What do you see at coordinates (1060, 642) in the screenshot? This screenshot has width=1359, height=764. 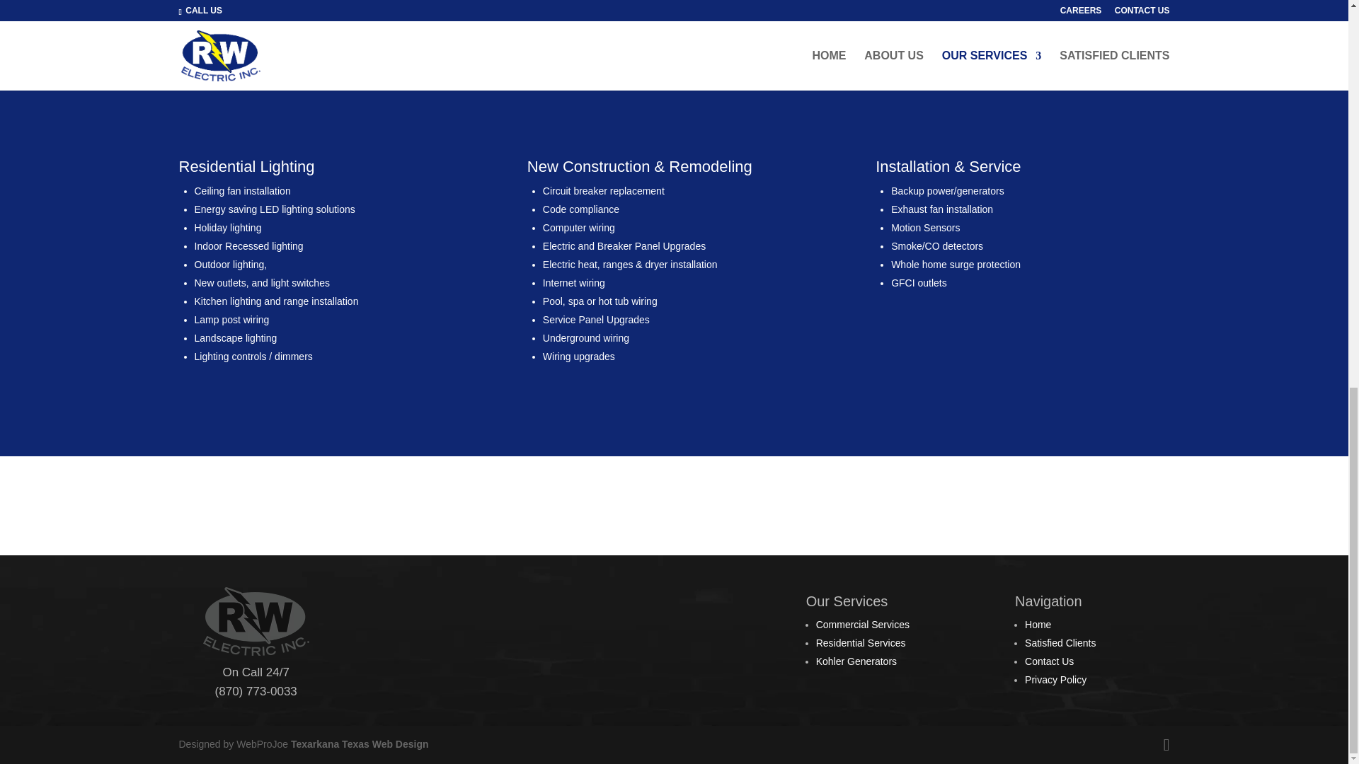 I see `Satisfied Clients` at bounding box center [1060, 642].